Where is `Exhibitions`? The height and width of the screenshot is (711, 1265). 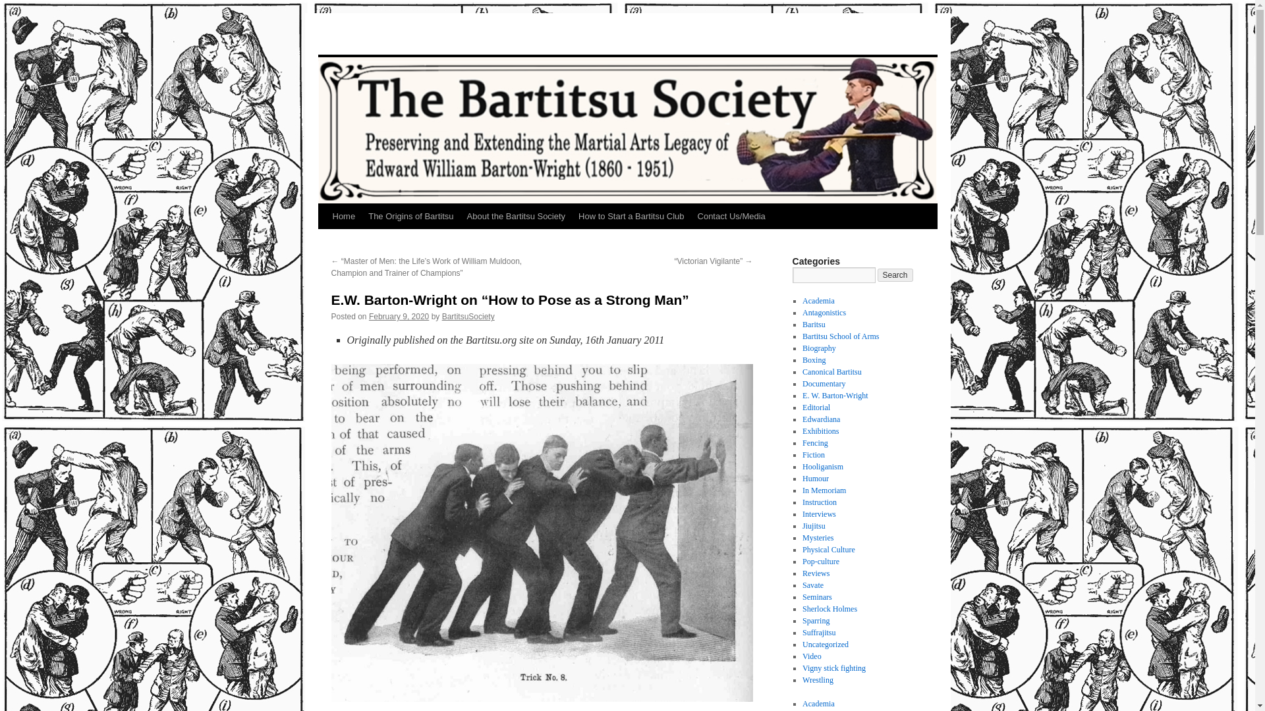
Exhibitions is located at coordinates (820, 431).